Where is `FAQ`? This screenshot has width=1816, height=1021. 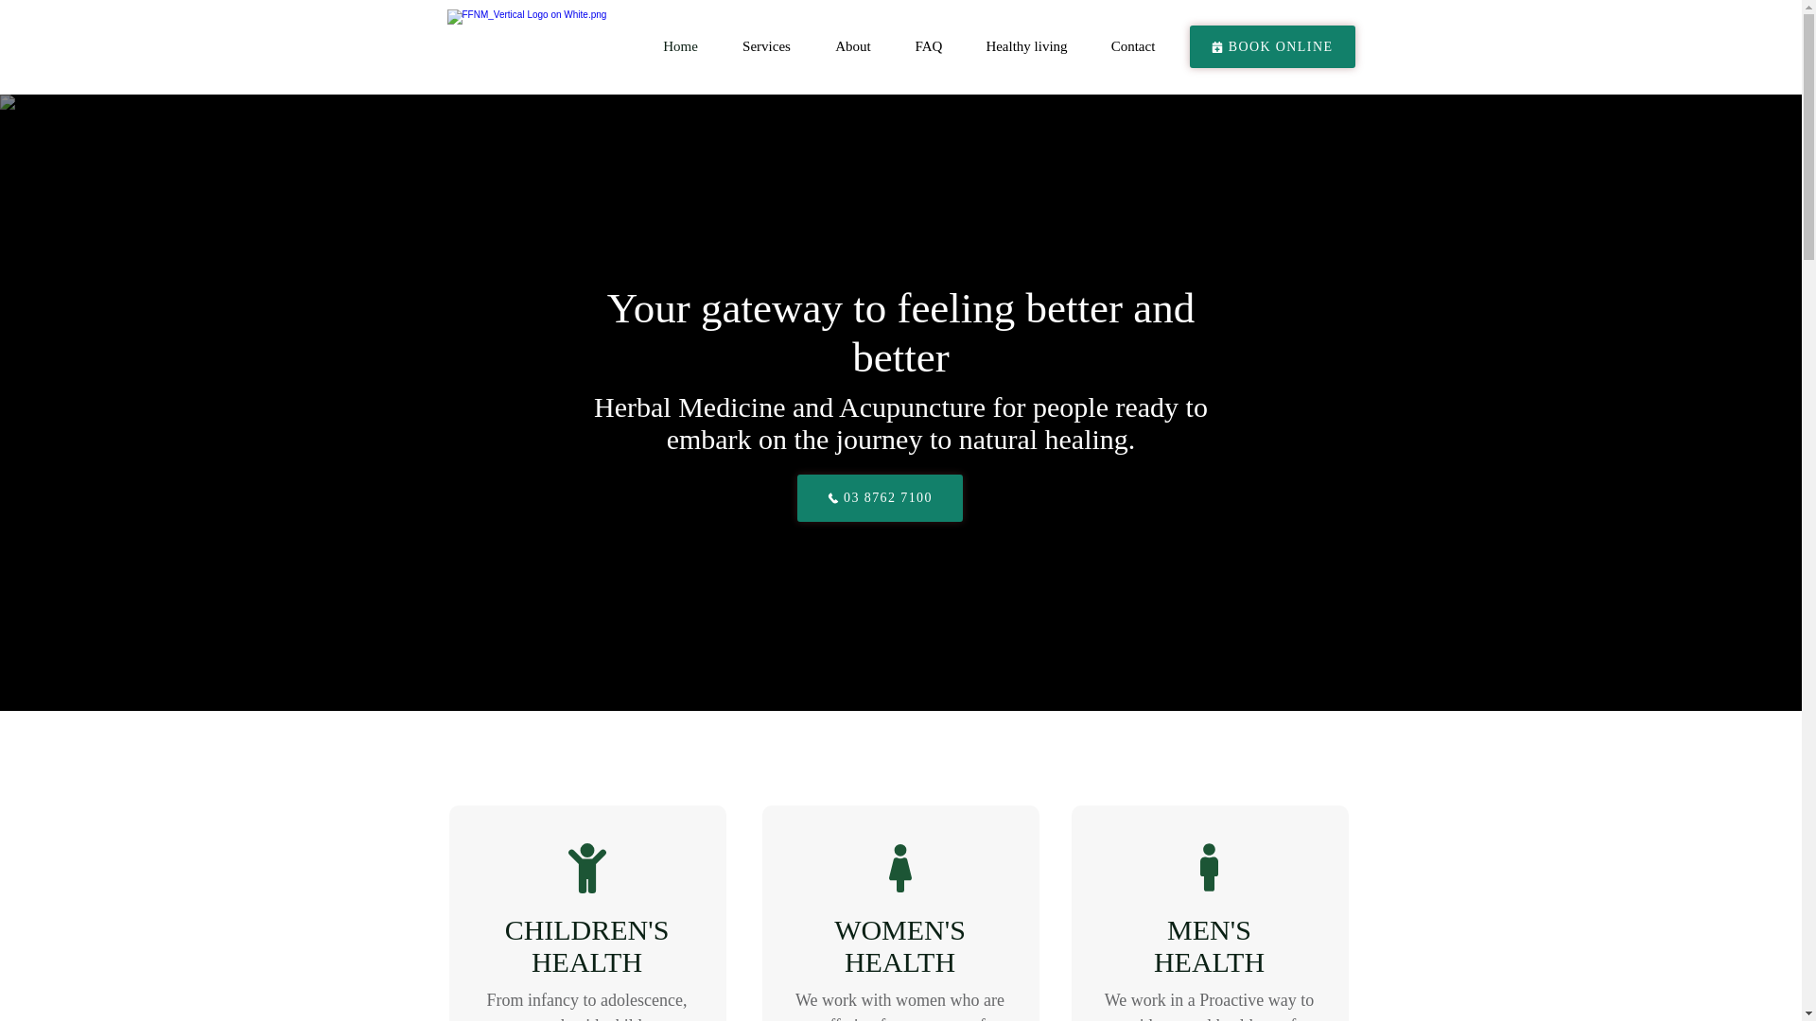 FAQ is located at coordinates (929, 47).